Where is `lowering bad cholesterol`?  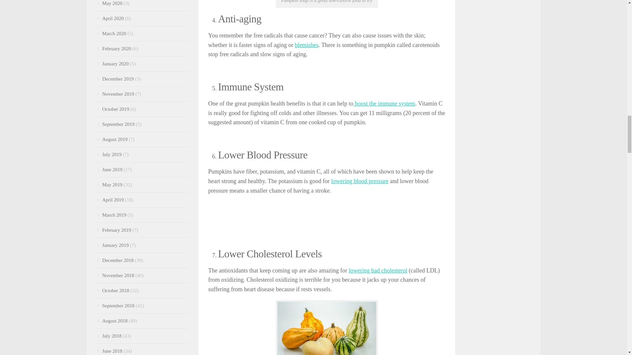 lowering bad cholesterol is located at coordinates (378, 270).